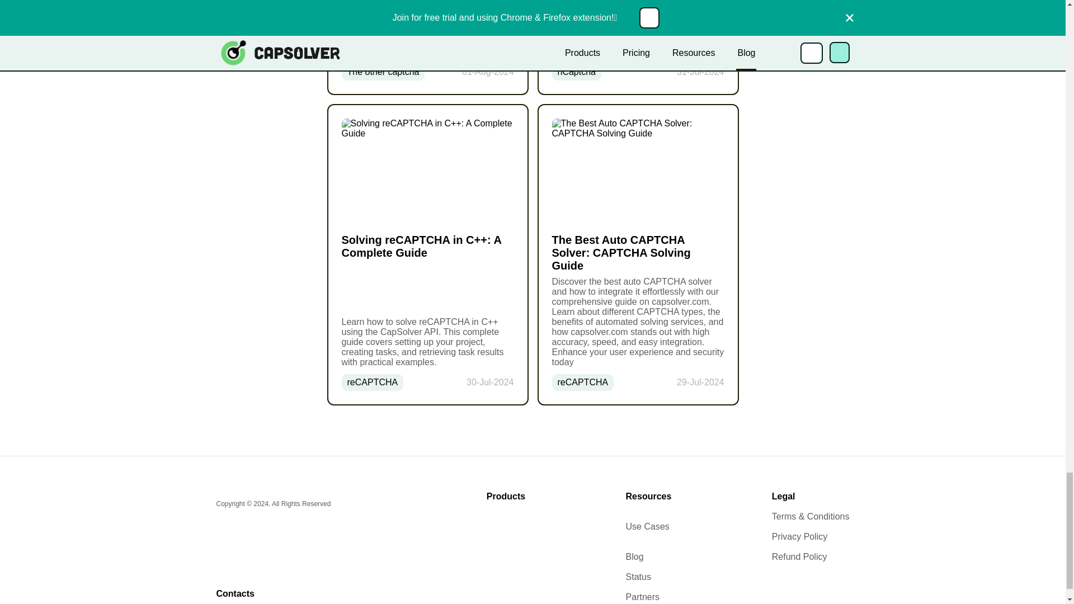  I want to click on Refund Policy, so click(811, 556).